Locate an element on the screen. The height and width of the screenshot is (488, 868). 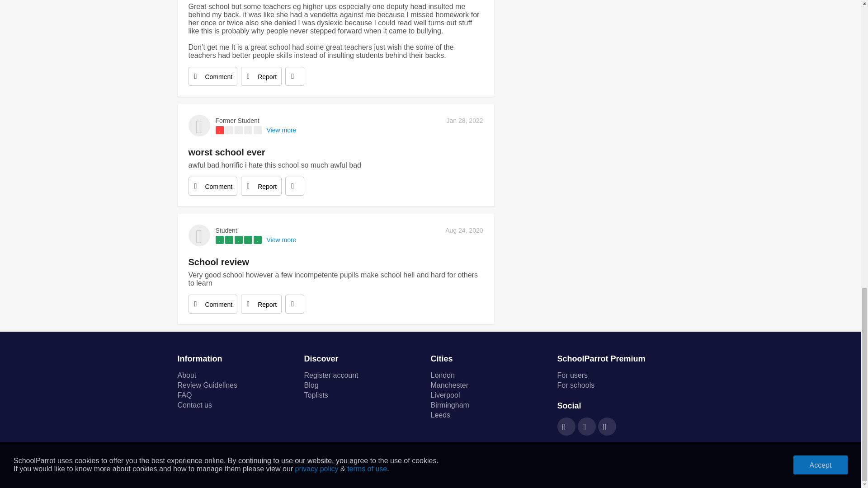
Twitter is located at coordinates (587, 427).